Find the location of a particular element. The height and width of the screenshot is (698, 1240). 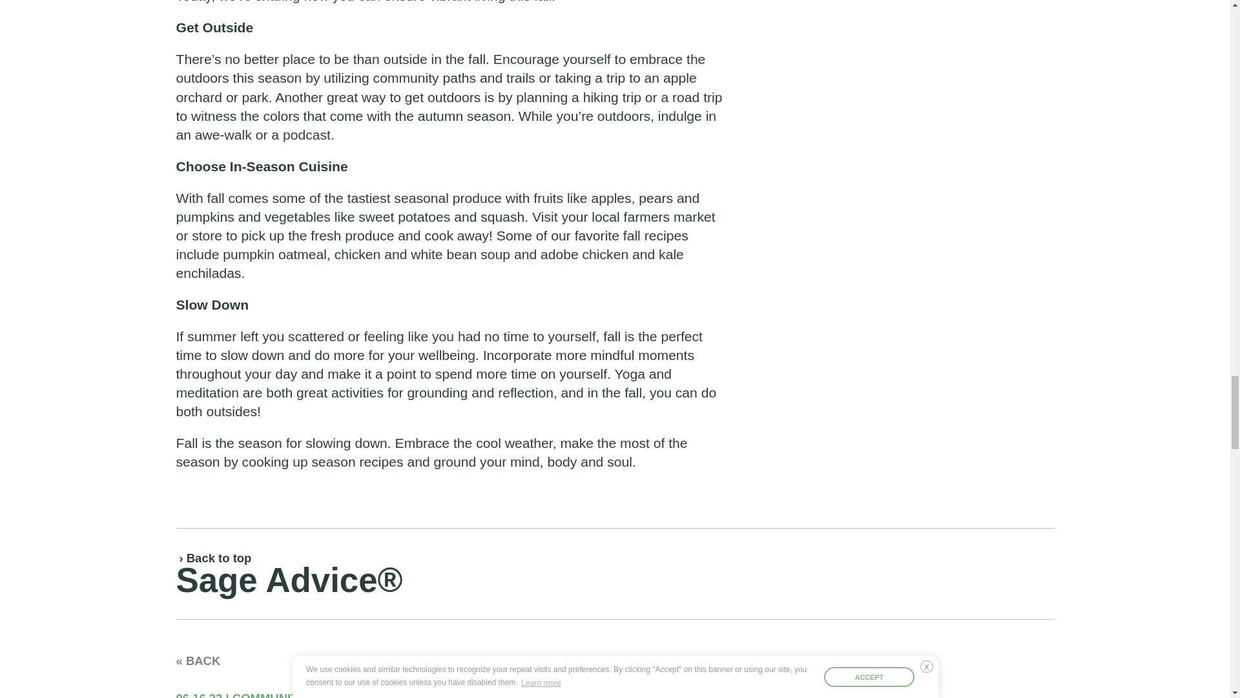

podcast is located at coordinates (306, 134).